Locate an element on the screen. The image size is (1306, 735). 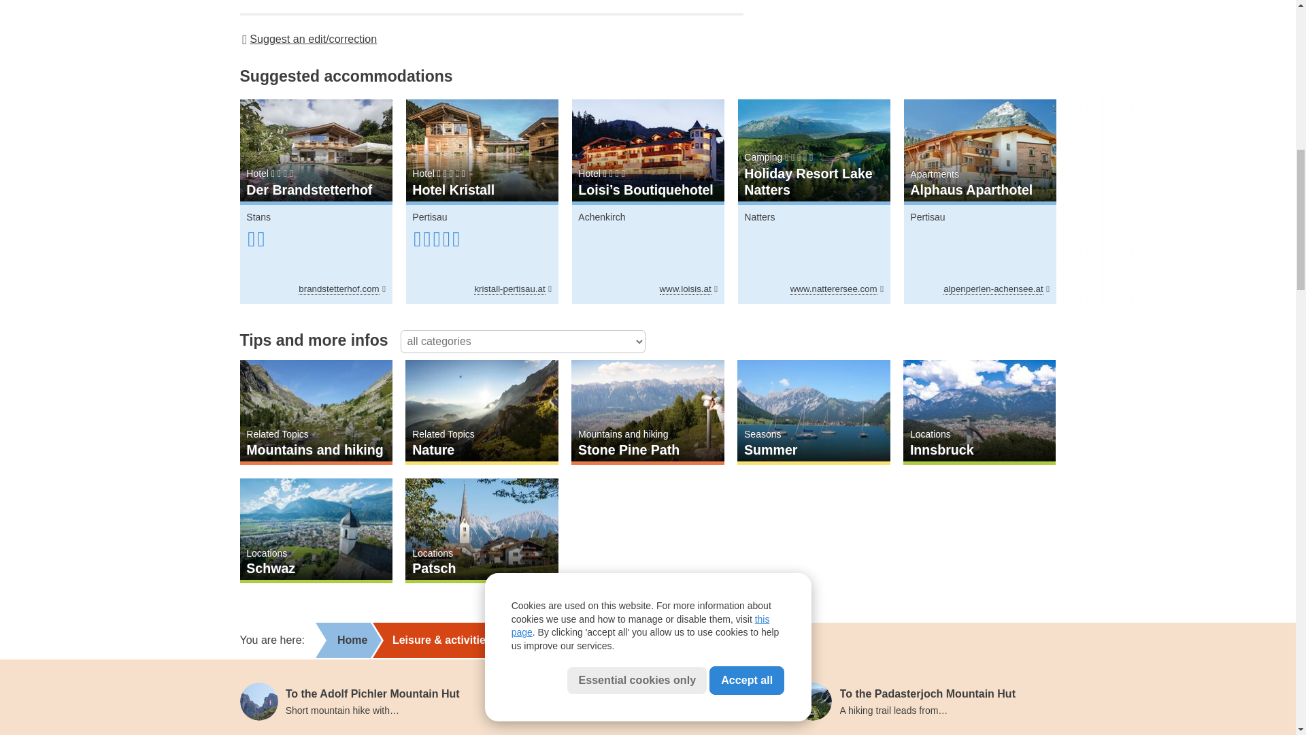
Hotel Kristall is located at coordinates (481, 150).